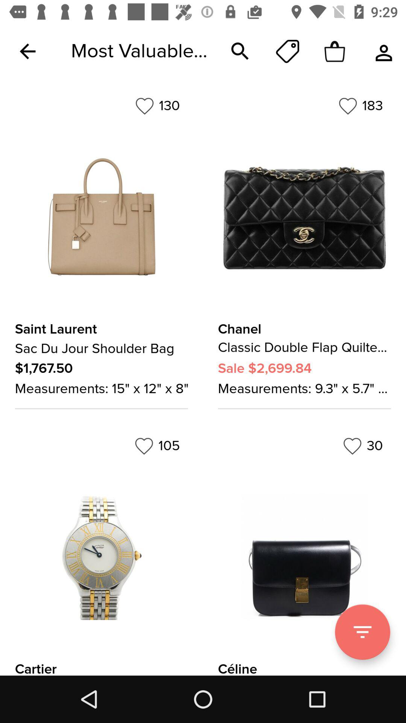 This screenshot has height=723, width=406. Describe the element at coordinates (157, 106) in the screenshot. I see `click the item below the most valuable investment item` at that location.